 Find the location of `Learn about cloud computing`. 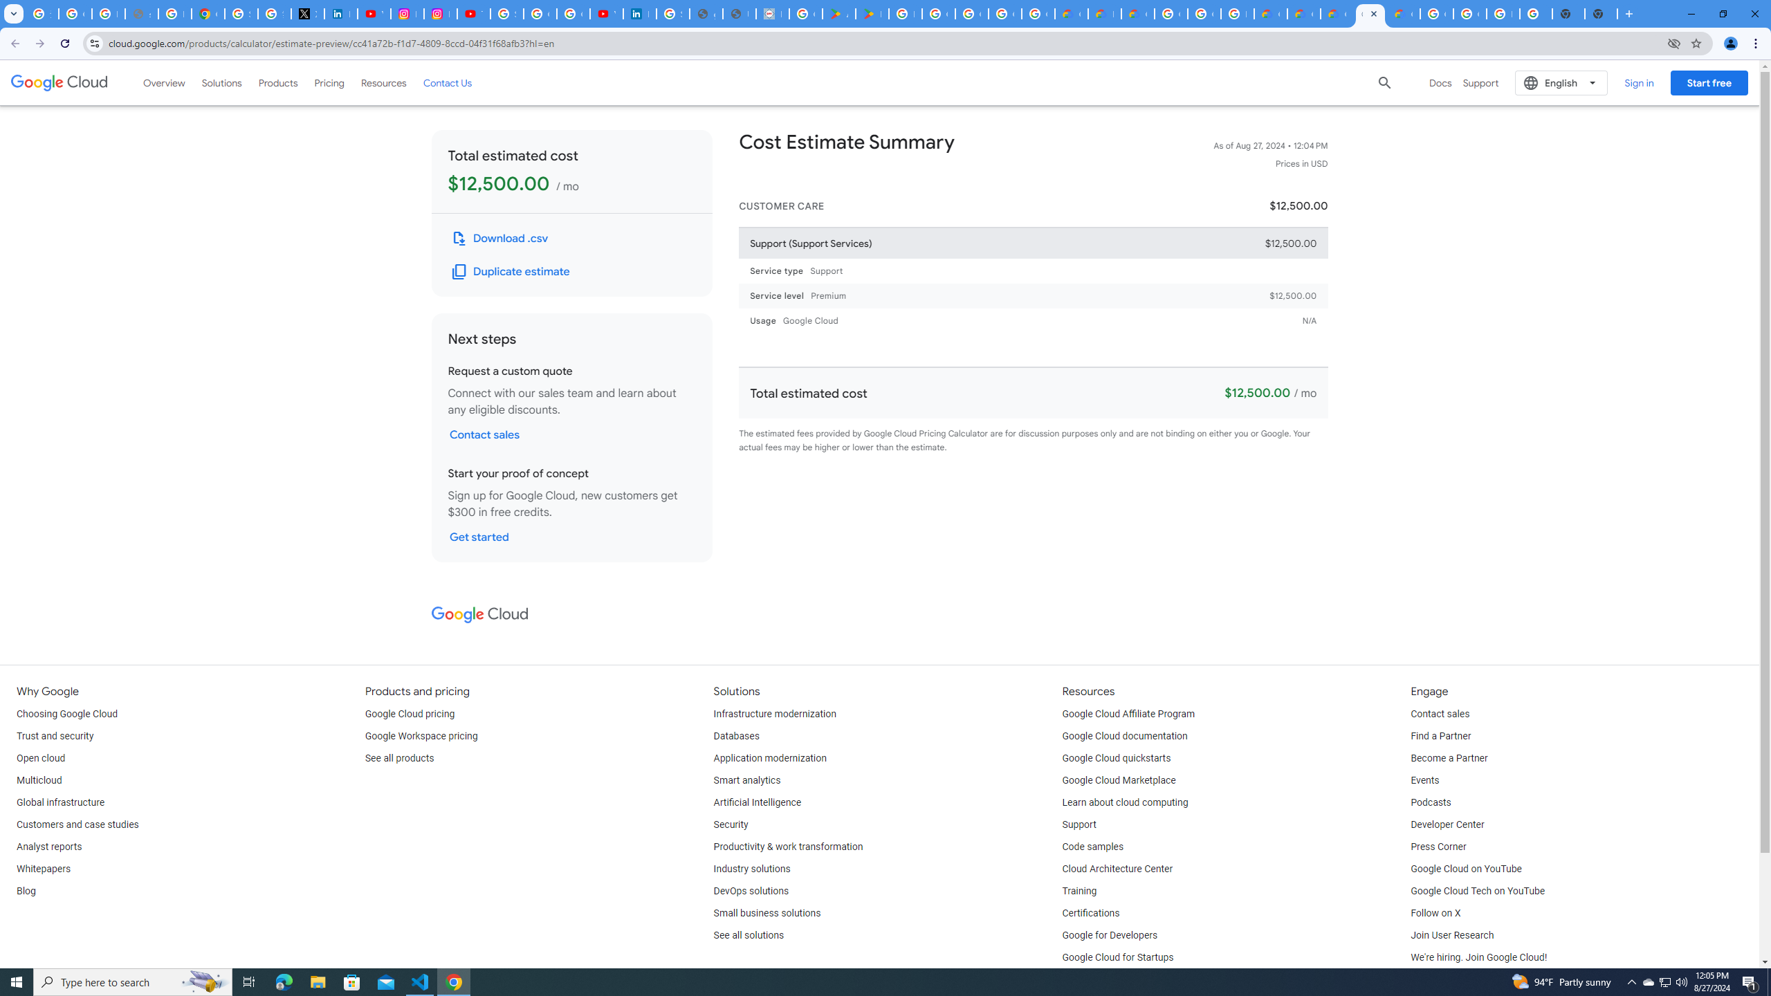

Learn about cloud computing is located at coordinates (1125, 802).